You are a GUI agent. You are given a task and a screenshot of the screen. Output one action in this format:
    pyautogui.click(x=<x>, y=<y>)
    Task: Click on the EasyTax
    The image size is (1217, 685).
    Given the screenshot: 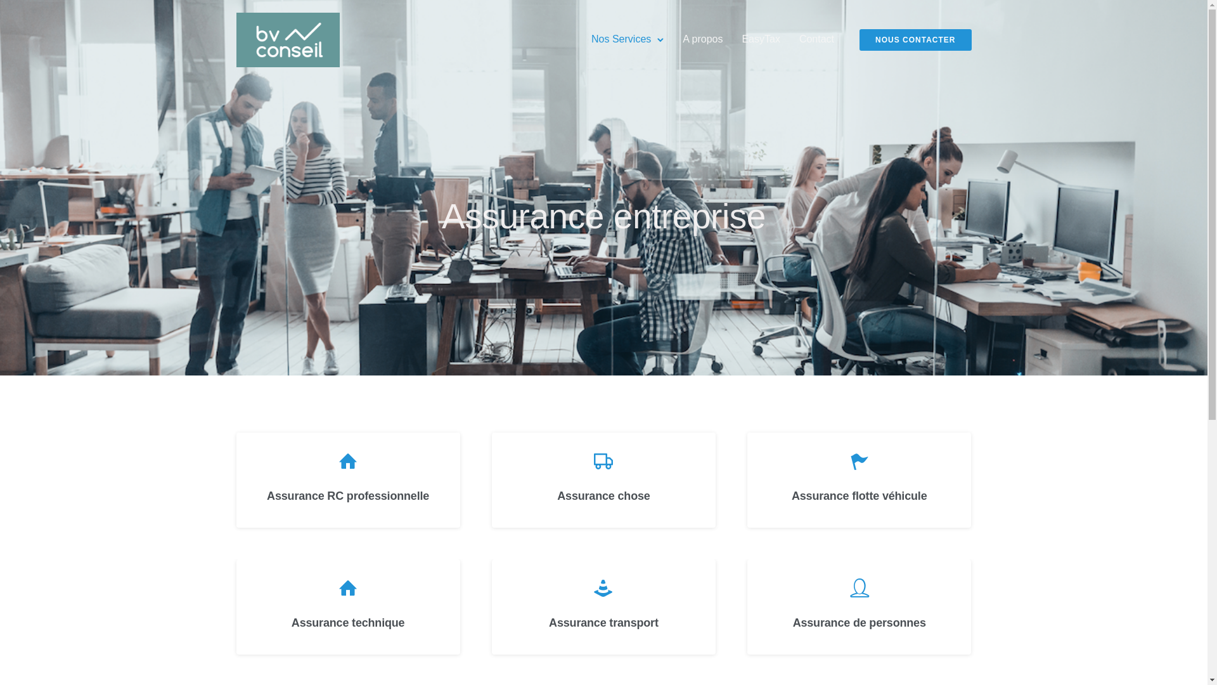 What is the action you would take?
    pyautogui.click(x=761, y=39)
    